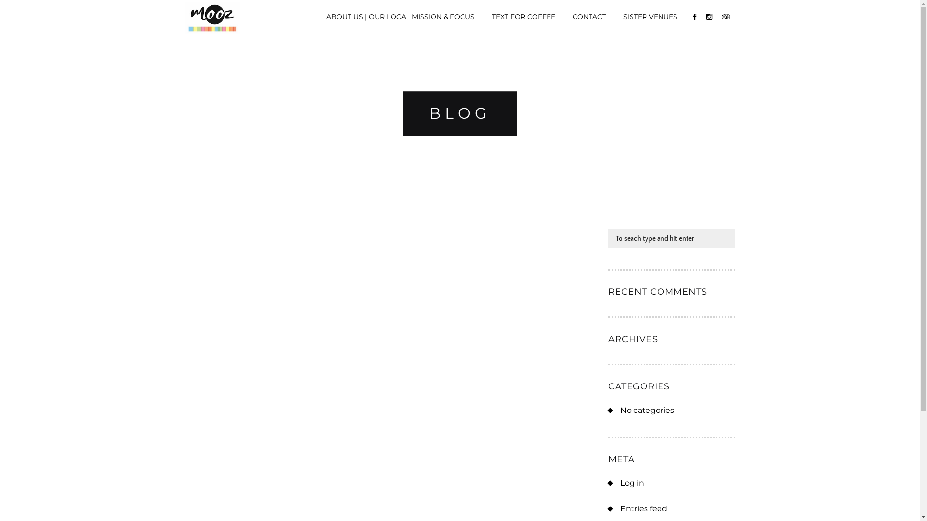 The width and height of the screenshot is (927, 521). Describe the element at coordinates (589, 17) in the screenshot. I see `CONTACT` at that location.